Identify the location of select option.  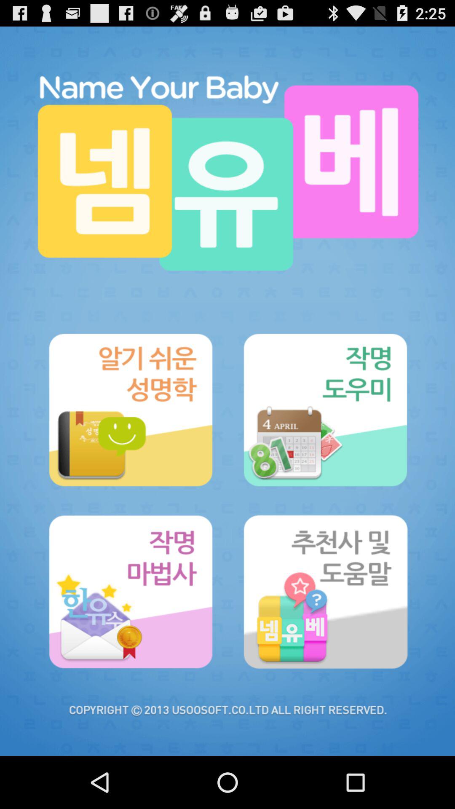
(325, 410).